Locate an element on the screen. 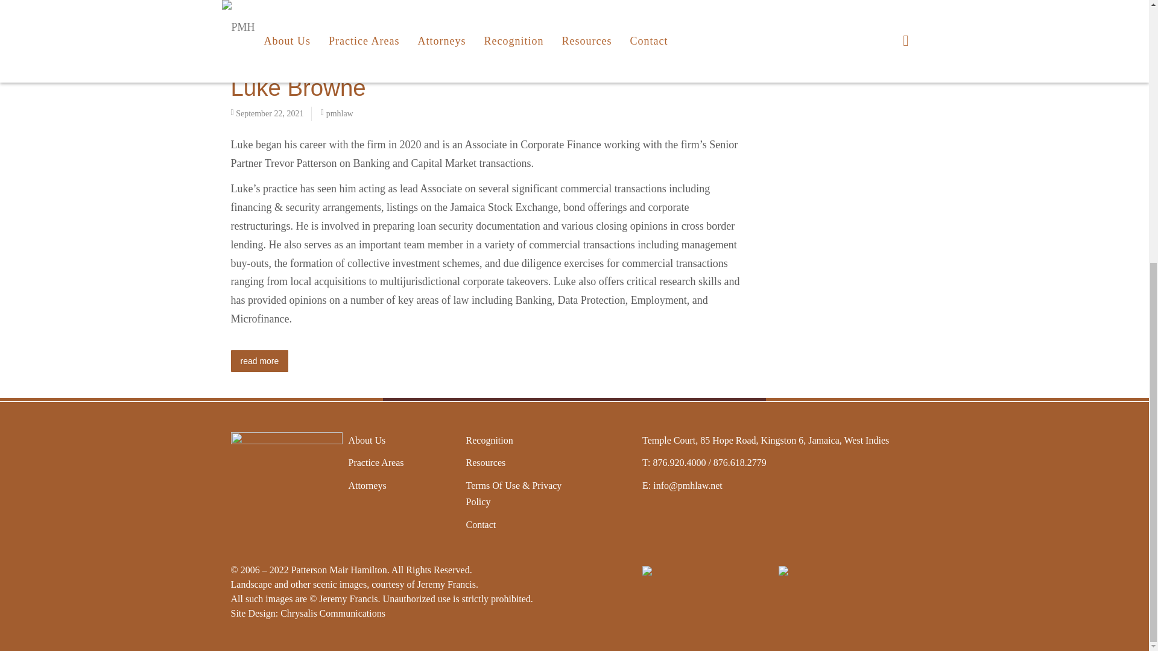 The width and height of the screenshot is (1158, 651). Contact is located at coordinates (480, 524).